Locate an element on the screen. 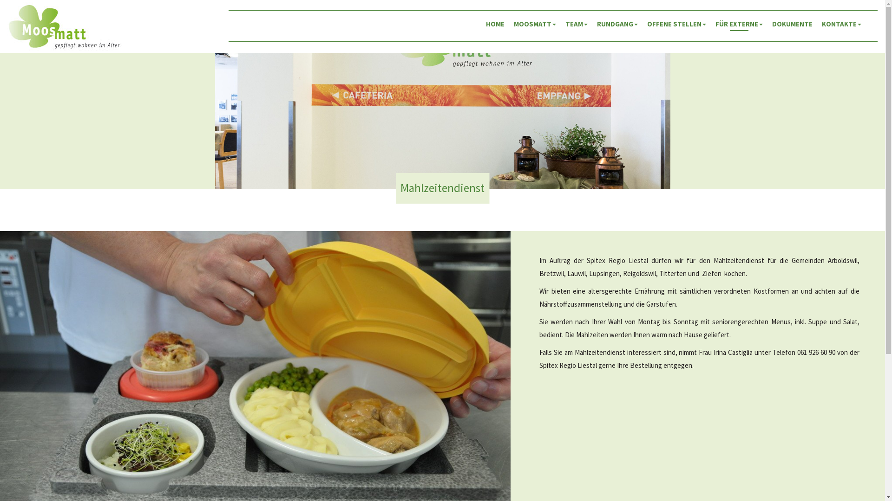 Image resolution: width=892 pixels, height=501 pixels. OFFENE STELLEN is located at coordinates (676, 24).